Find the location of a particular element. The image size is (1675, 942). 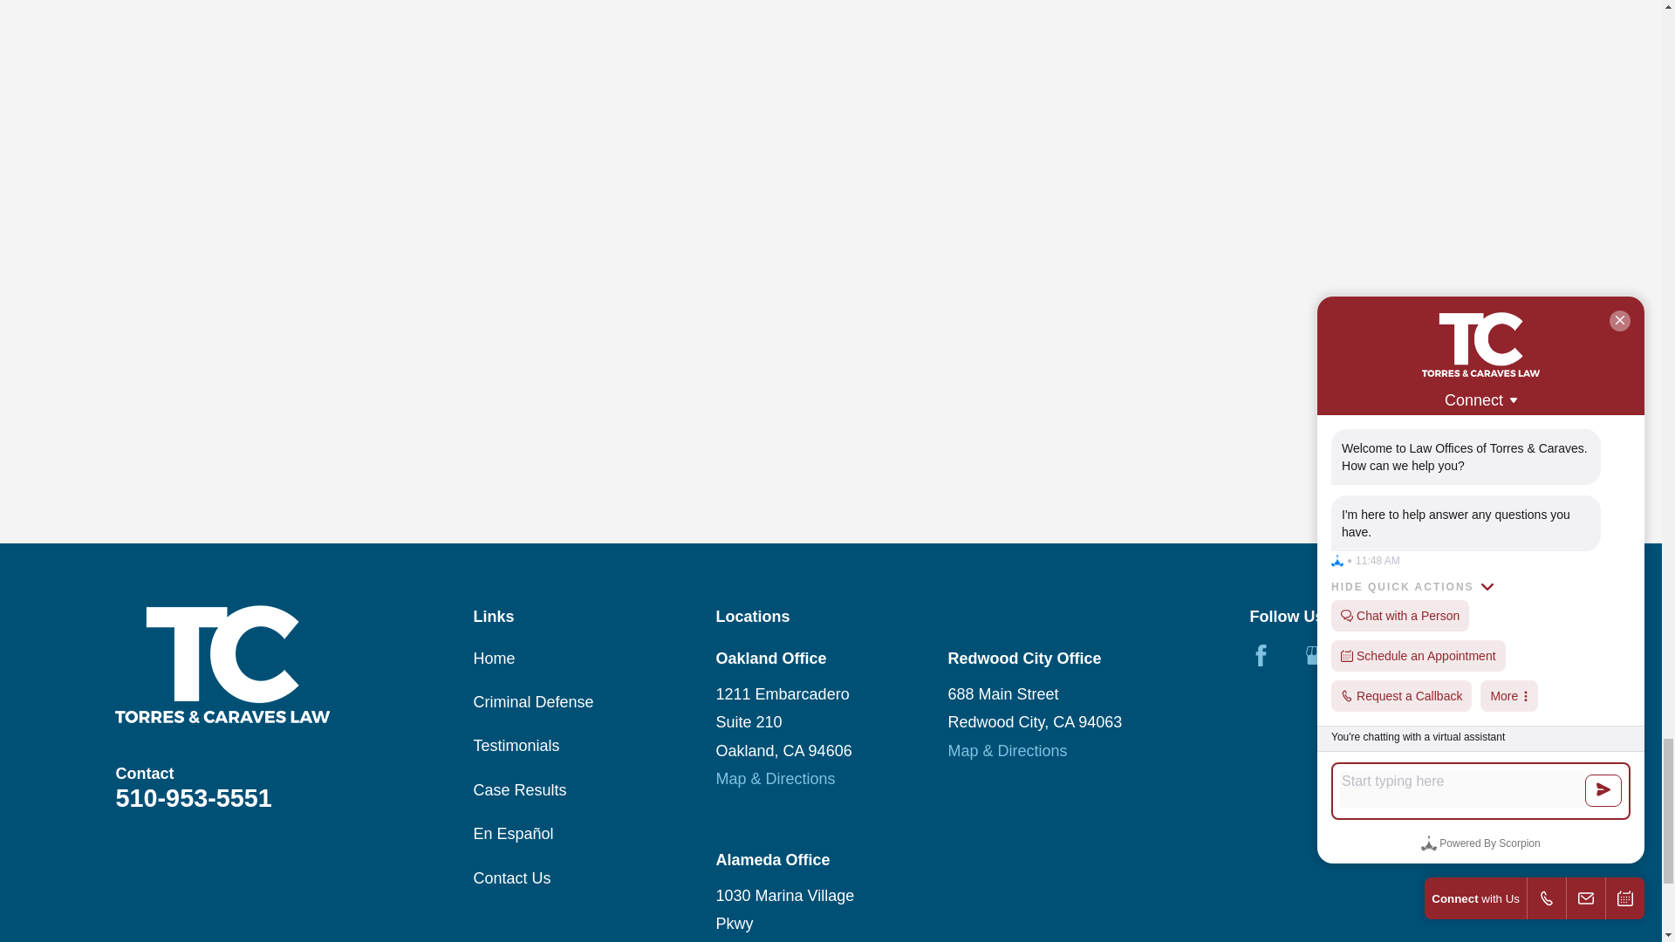

Google Business Profile is located at coordinates (1317, 654).